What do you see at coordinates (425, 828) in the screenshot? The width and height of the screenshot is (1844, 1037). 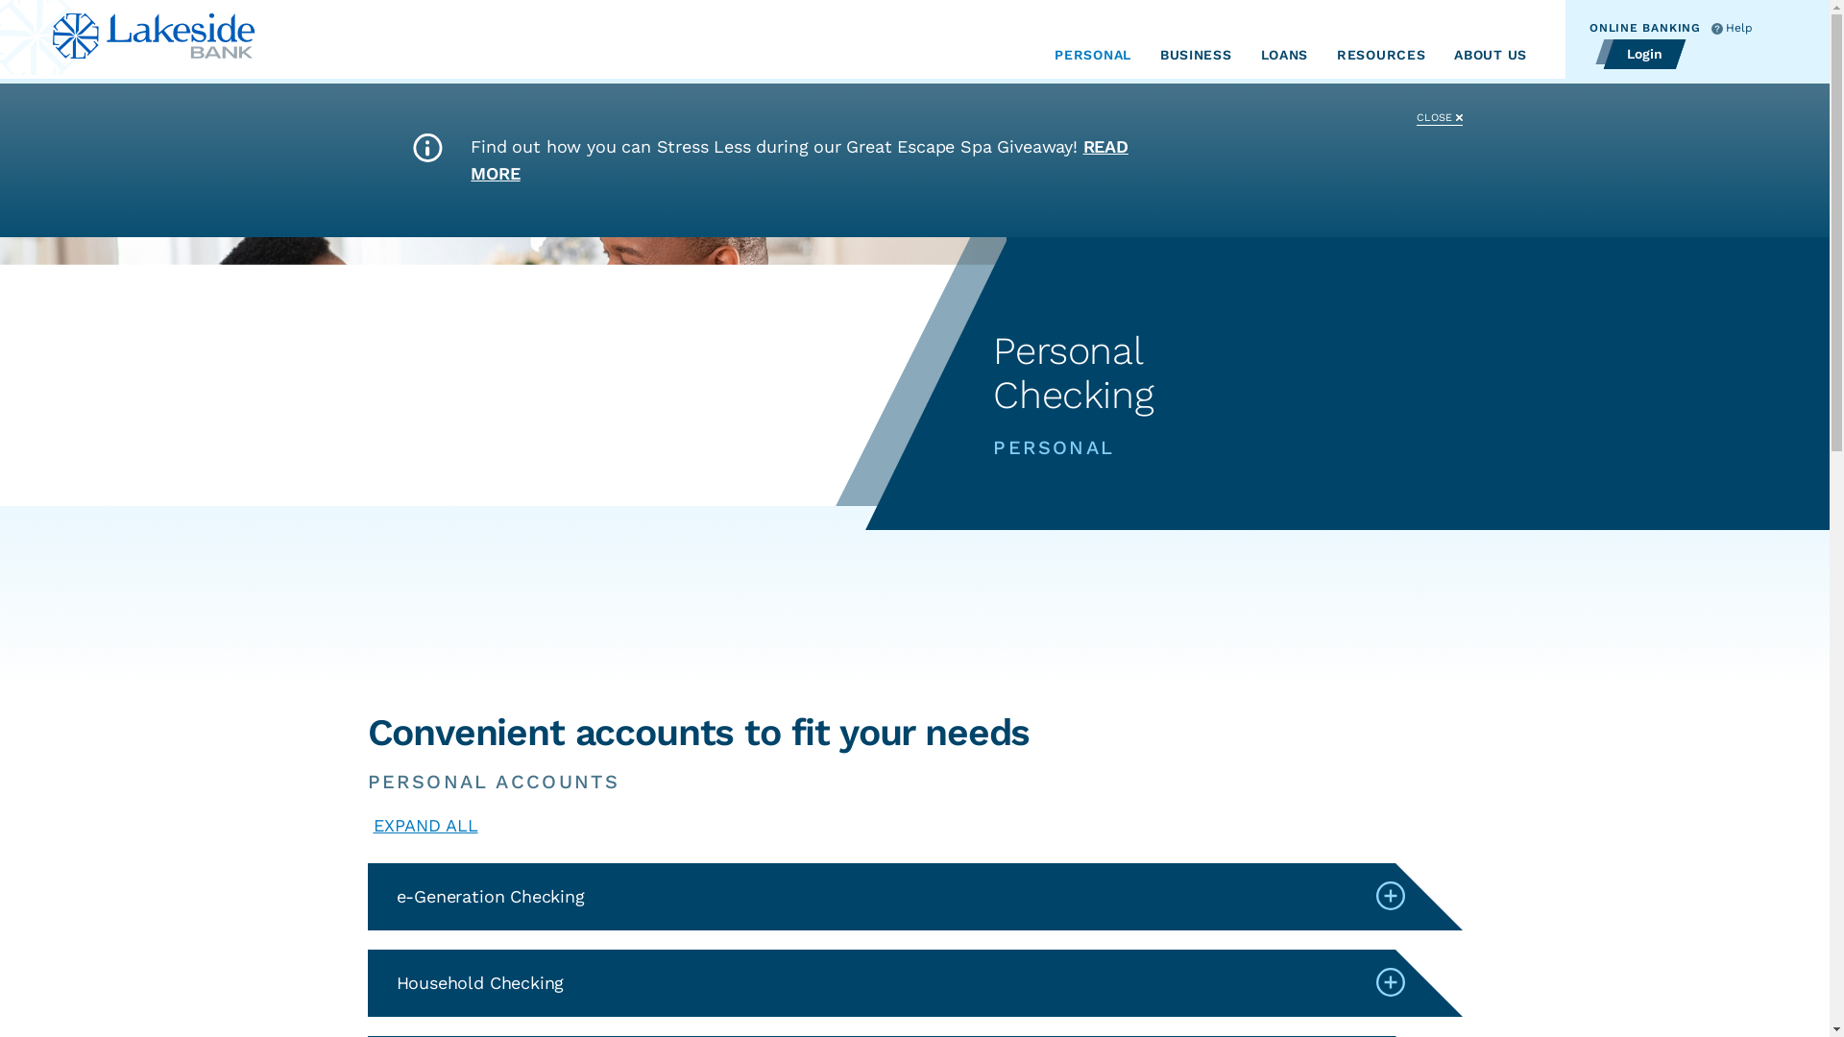 I see `EXPAND ALL` at bounding box center [425, 828].